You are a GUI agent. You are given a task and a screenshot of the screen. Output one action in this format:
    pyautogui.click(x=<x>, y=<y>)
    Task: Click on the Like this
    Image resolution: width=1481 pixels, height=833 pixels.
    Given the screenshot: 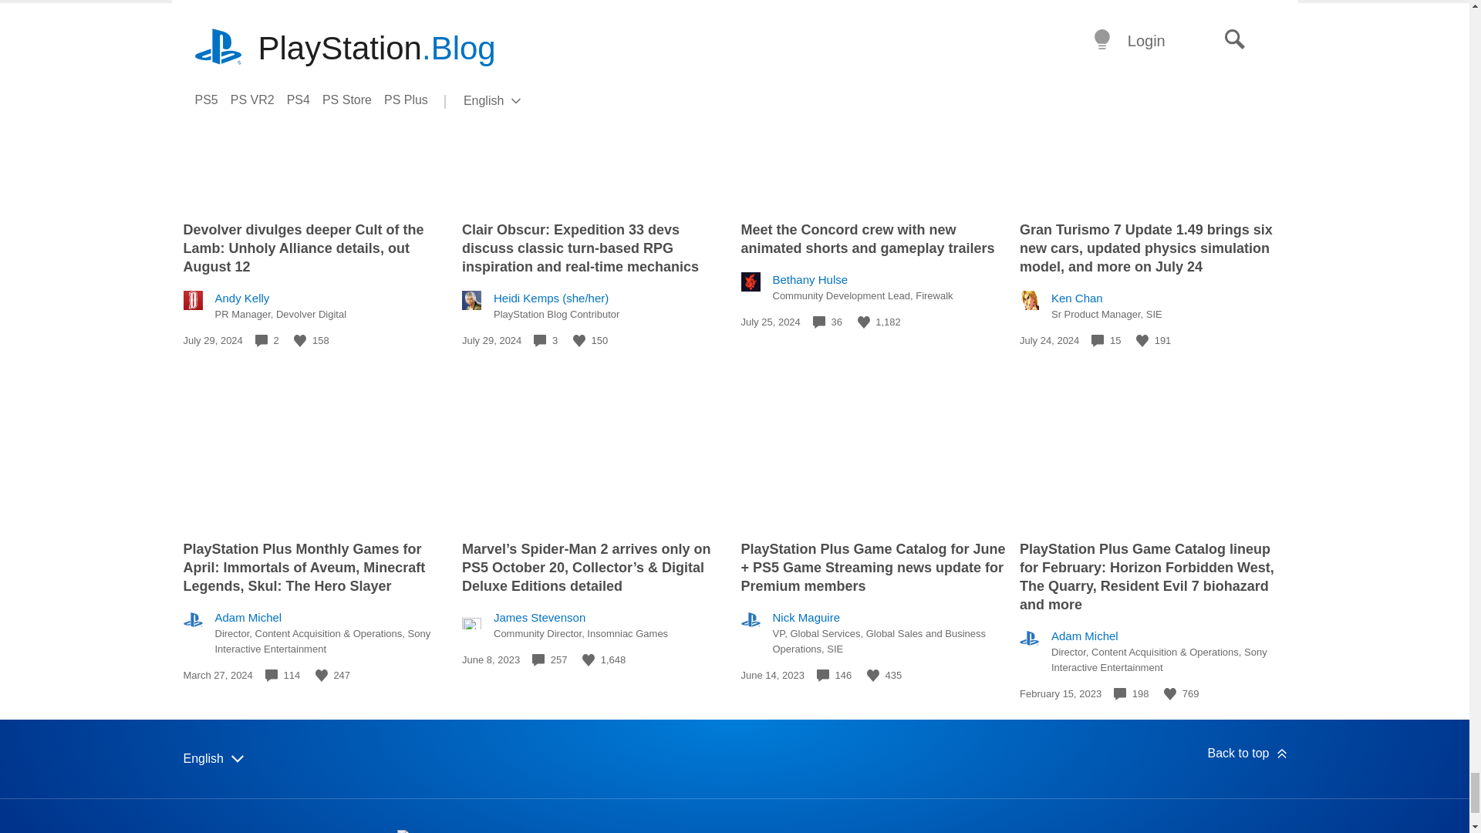 What is the action you would take?
    pyautogui.click(x=299, y=341)
    